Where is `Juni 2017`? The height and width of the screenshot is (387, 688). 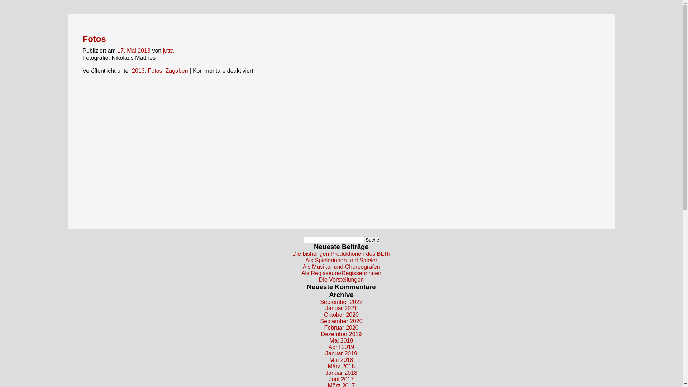 Juni 2017 is located at coordinates (341, 379).